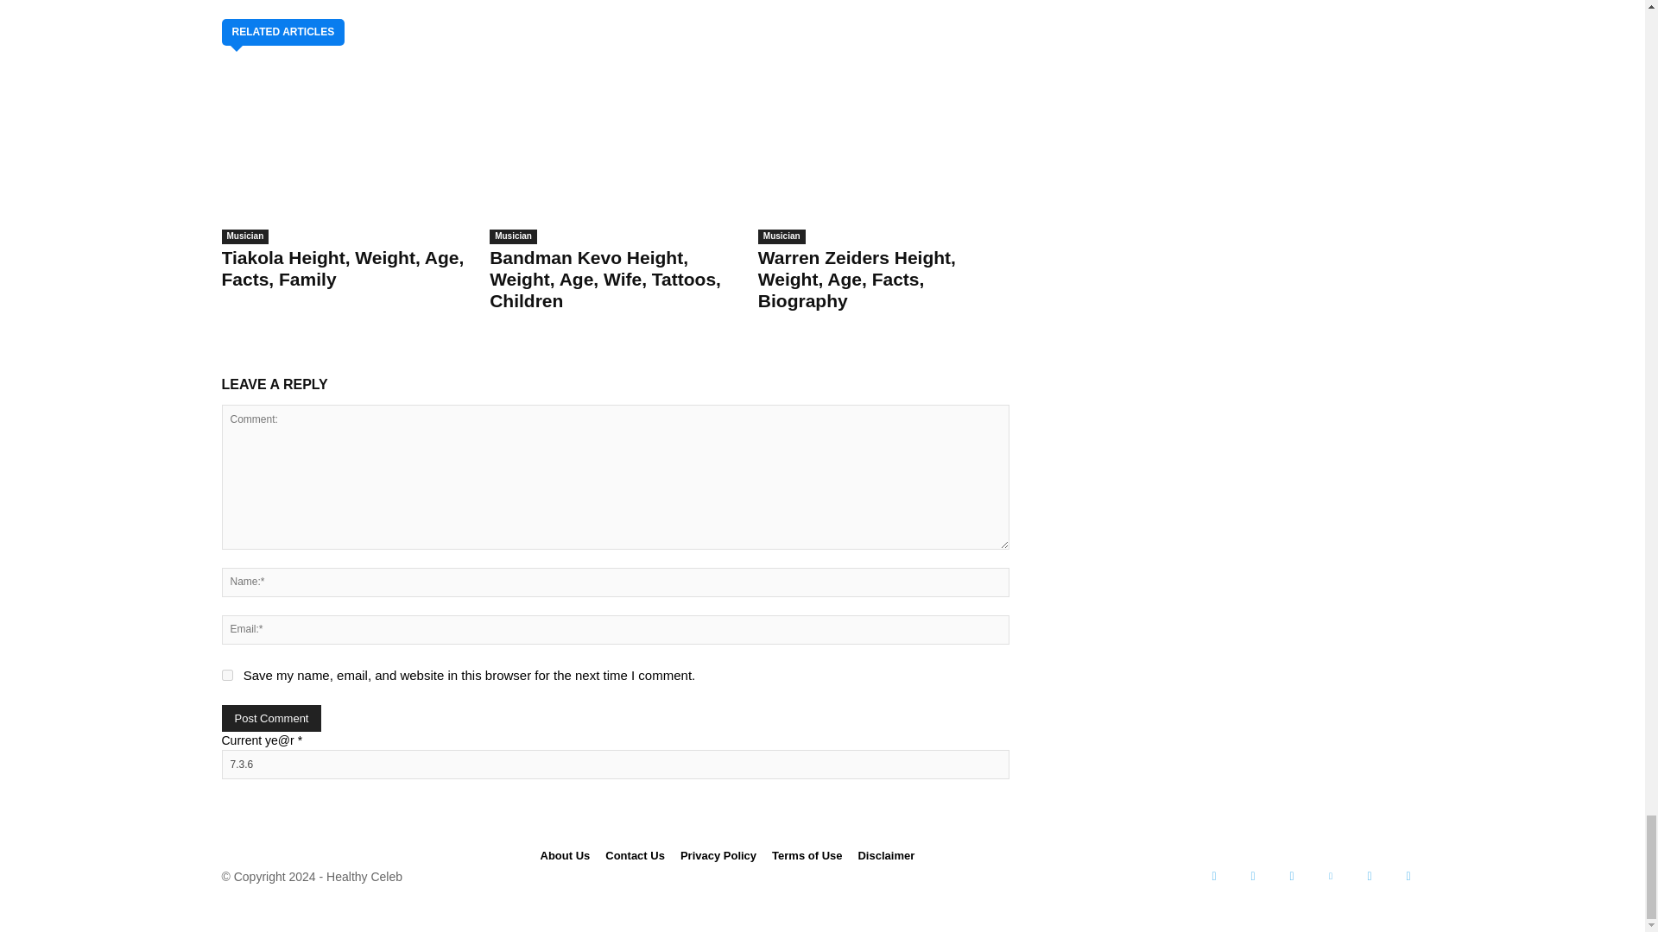 This screenshot has width=1658, height=932. Describe the element at coordinates (271, 718) in the screenshot. I see `Post Comment` at that location.